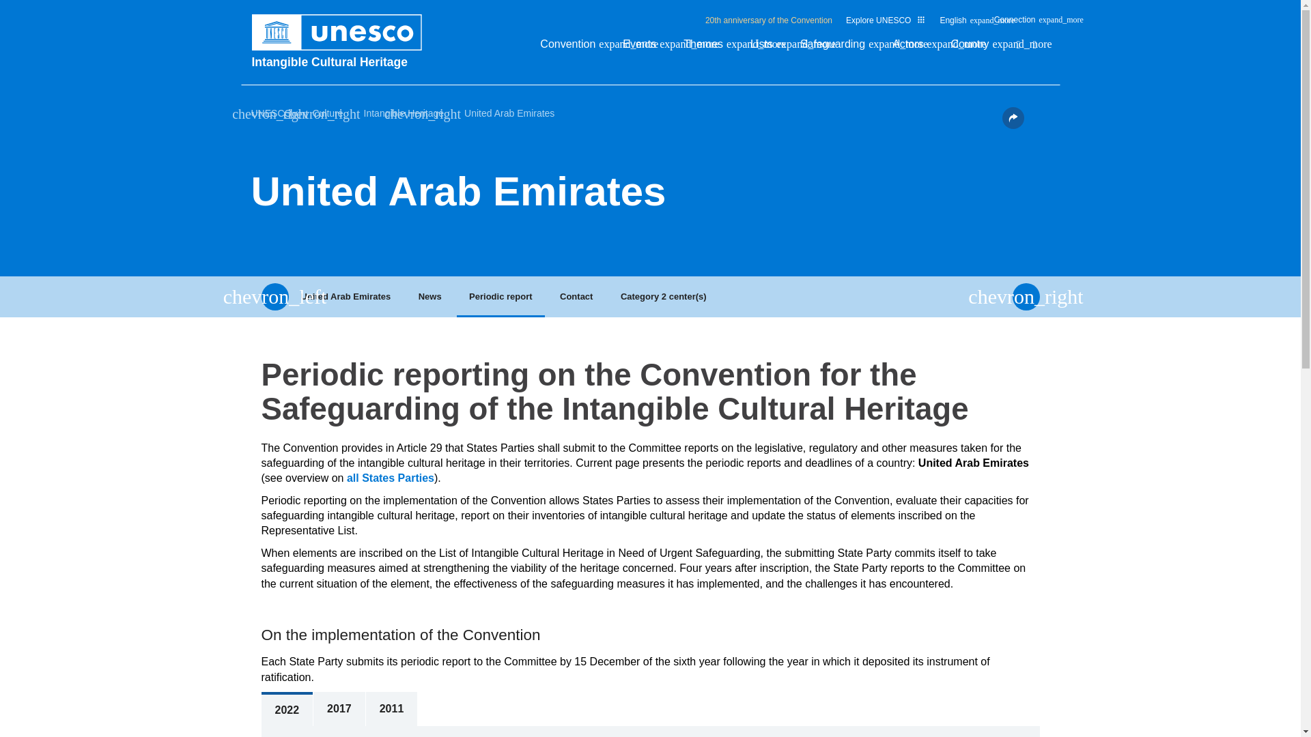  Describe the element at coordinates (915, 48) in the screenshot. I see `Actors` at that location.